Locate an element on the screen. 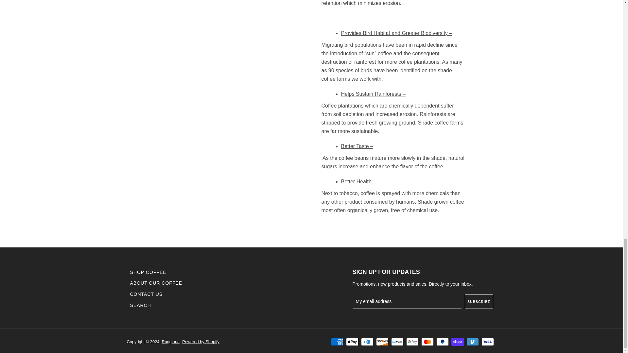  Visa is located at coordinates (487, 342).